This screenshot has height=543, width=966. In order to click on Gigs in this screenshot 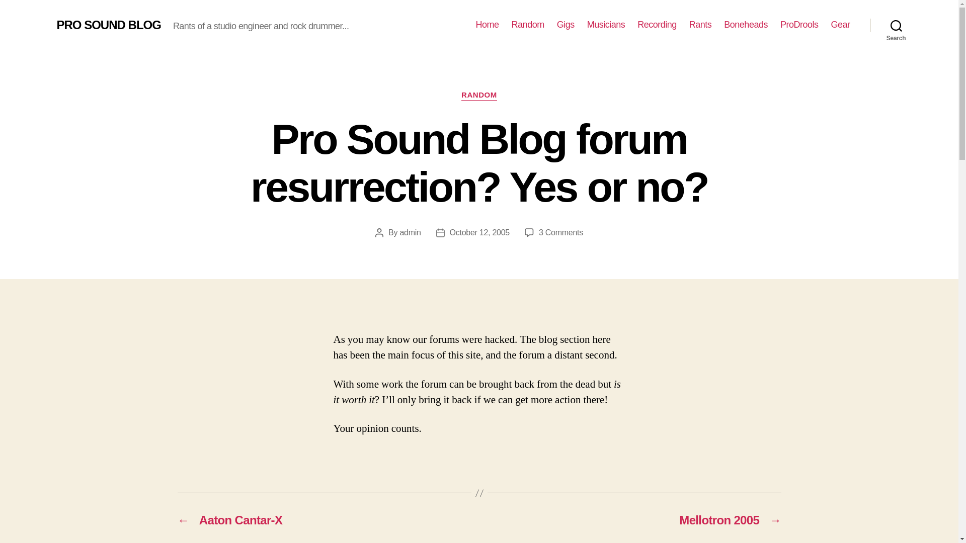, I will do `click(746, 25)`.